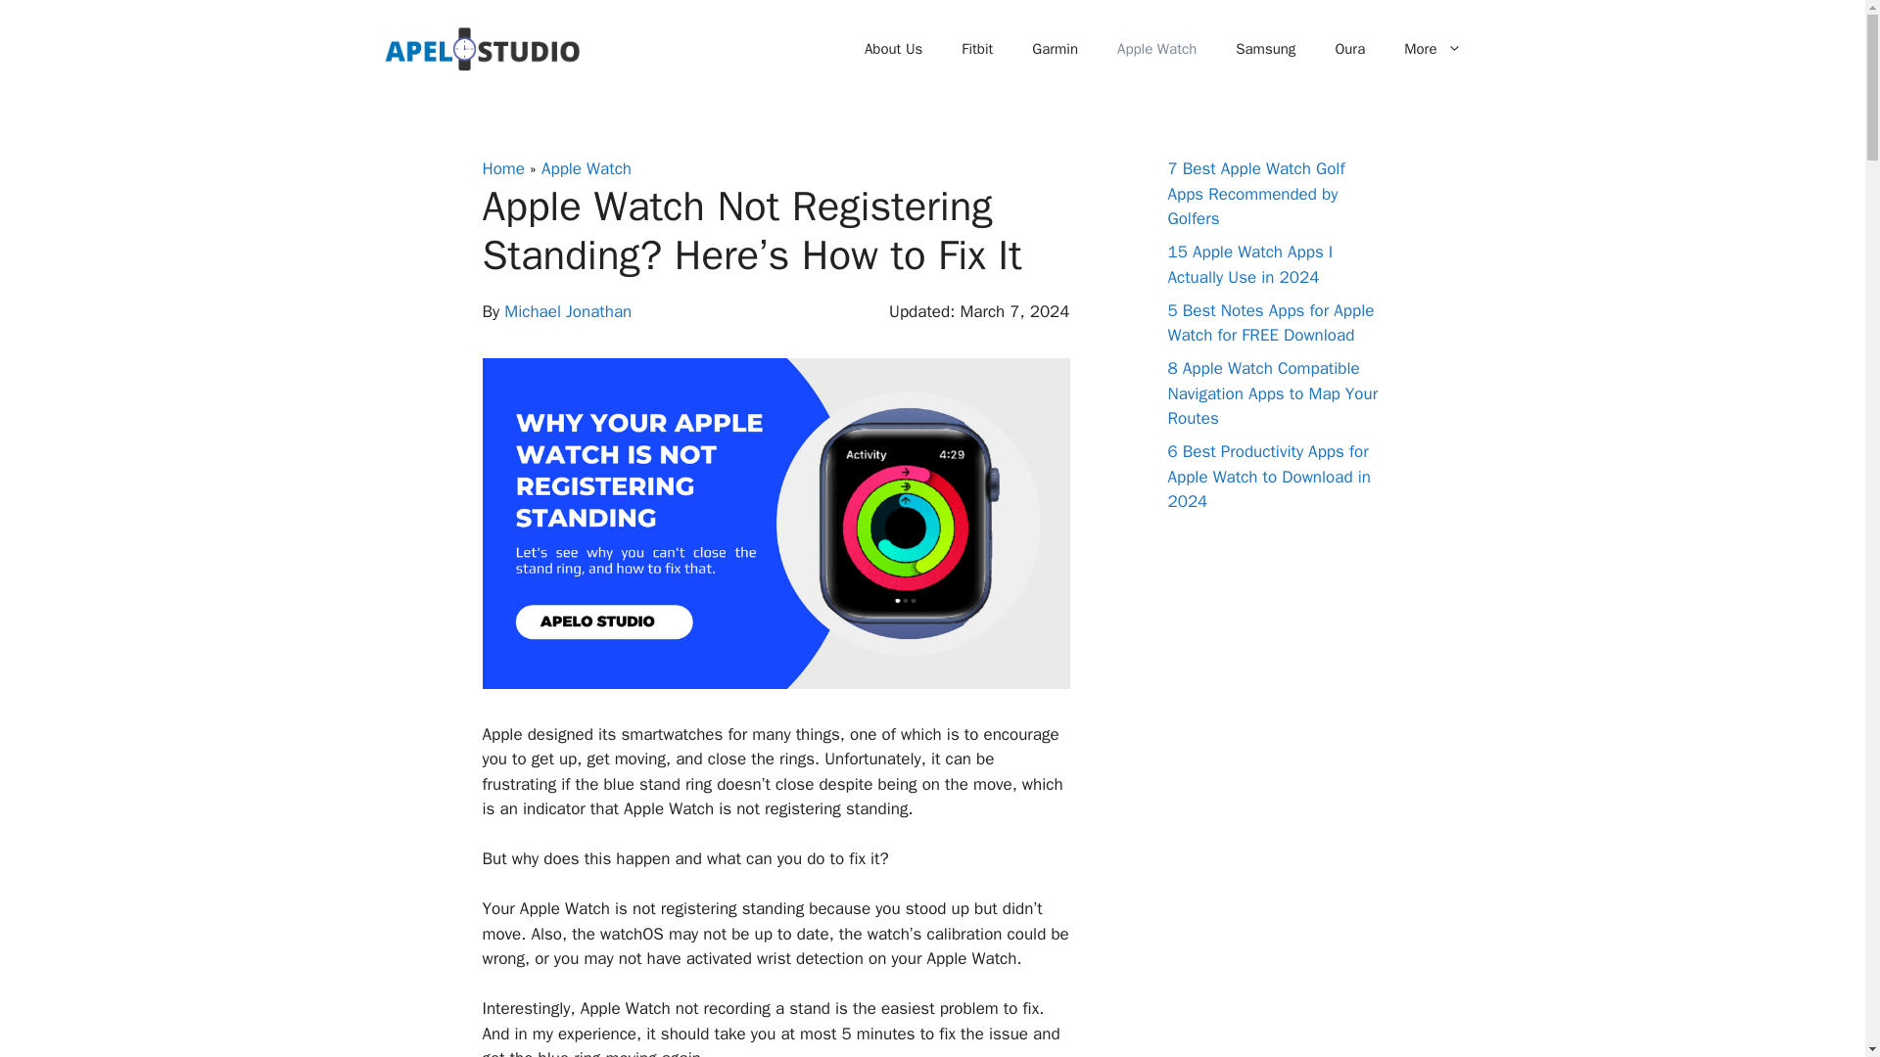 The image size is (1880, 1057). What do you see at coordinates (1255, 194) in the screenshot?
I see `7 Best Apple Watch Golf Apps Recommended by Golfers` at bounding box center [1255, 194].